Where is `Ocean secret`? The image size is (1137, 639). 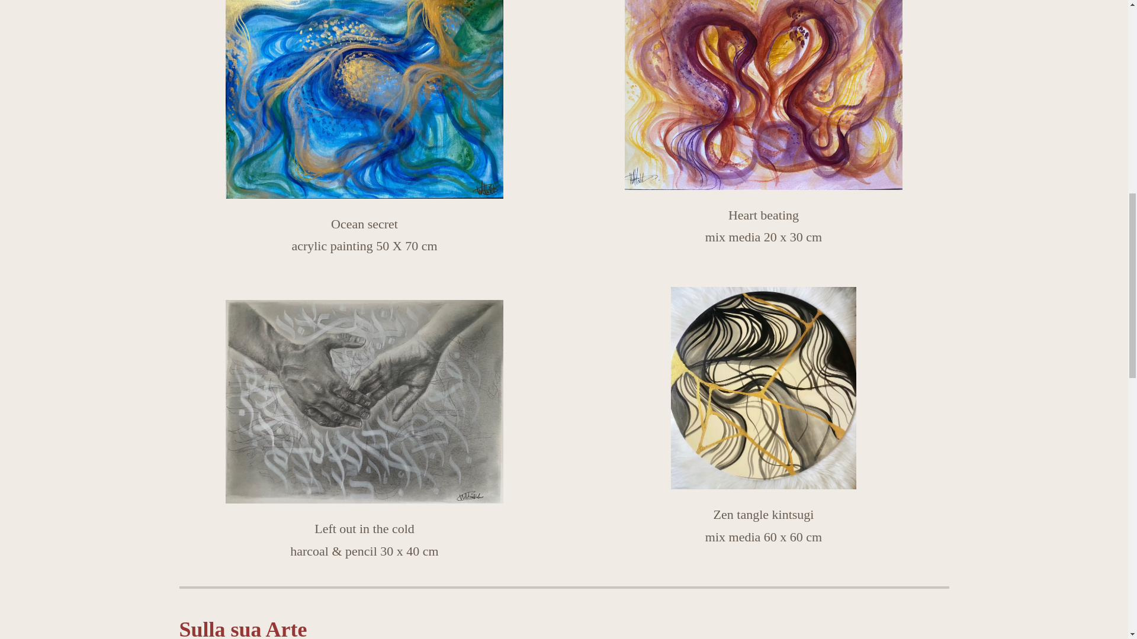 Ocean secret is located at coordinates (364, 99).